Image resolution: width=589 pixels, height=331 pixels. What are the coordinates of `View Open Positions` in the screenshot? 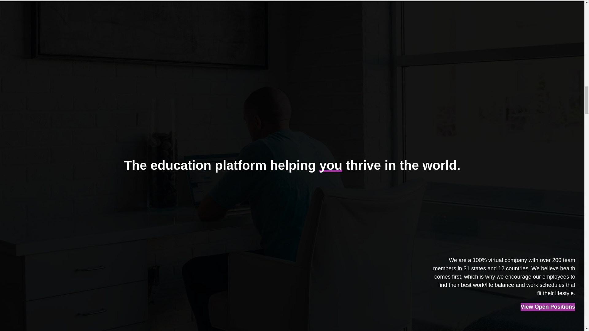 It's located at (548, 307).